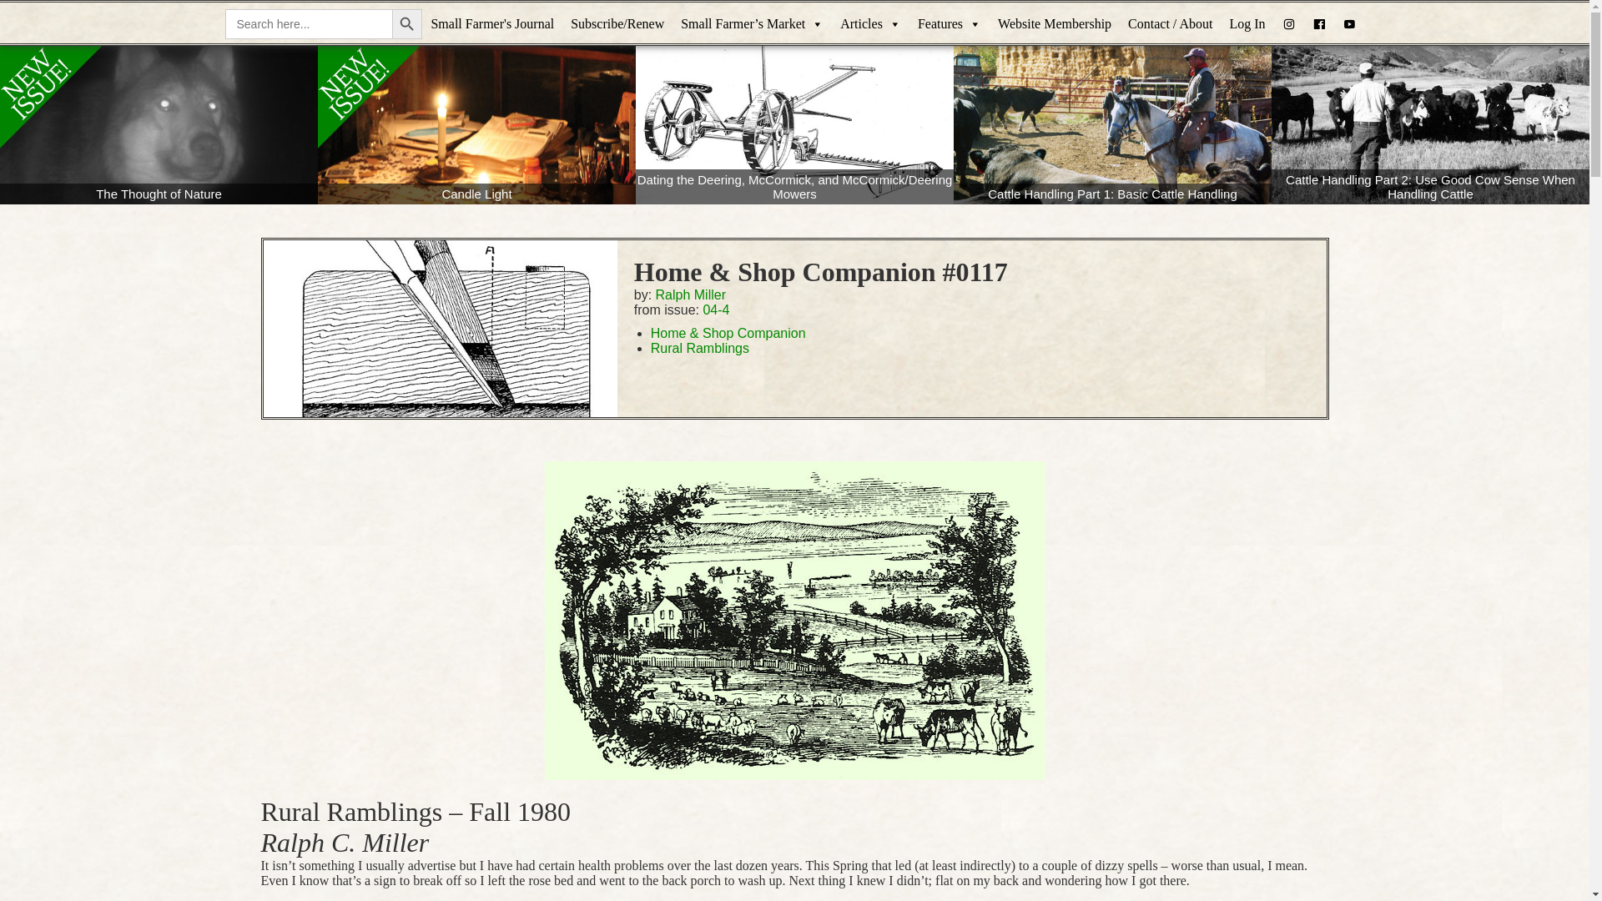 This screenshot has width=1602, height=901. Describe the element at coordinates (950, 24) in the screenshot. I see `Features` at that location.